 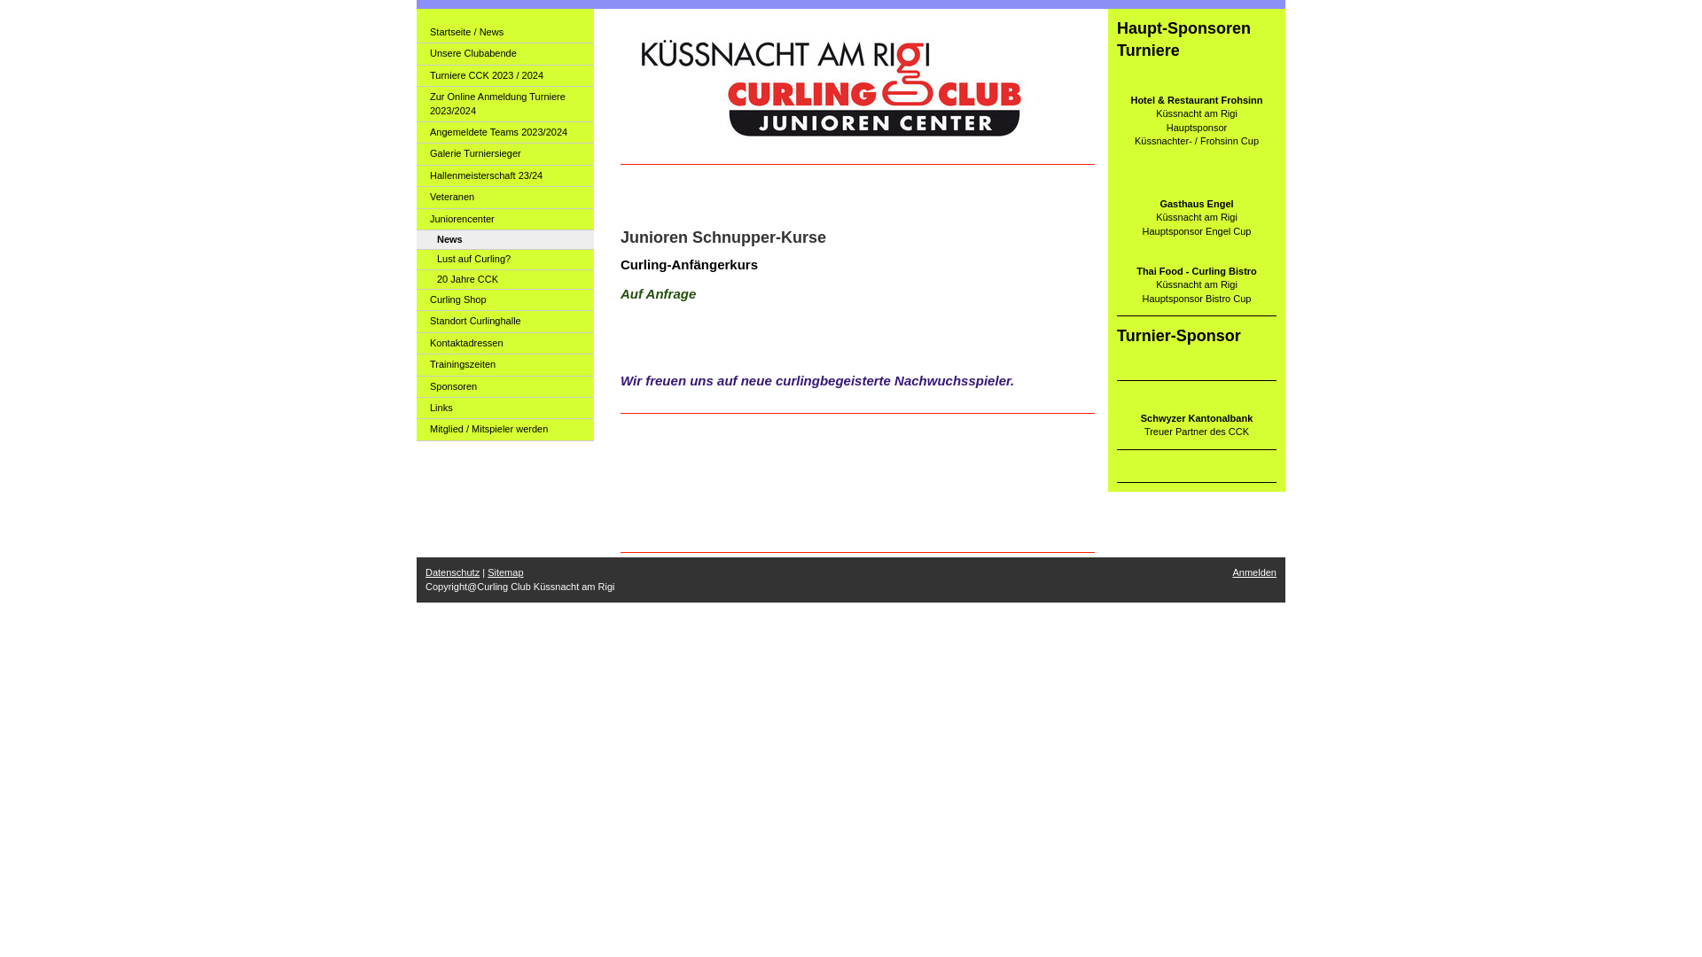 I want to click on Kontaktadressen, so click(x=505, y=344).